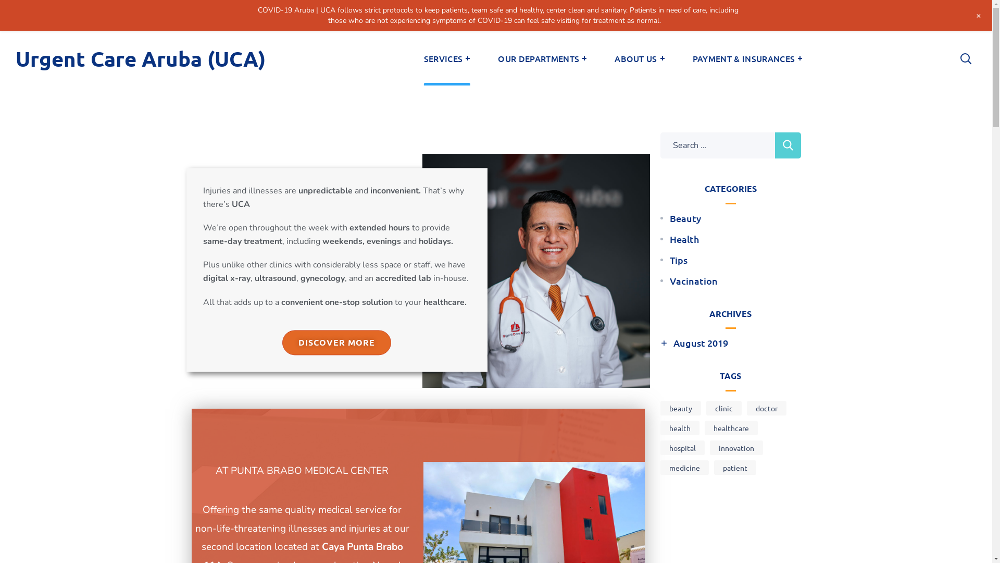  I want to click on Urgent Care Aruba (UCA), so click(141, 58).